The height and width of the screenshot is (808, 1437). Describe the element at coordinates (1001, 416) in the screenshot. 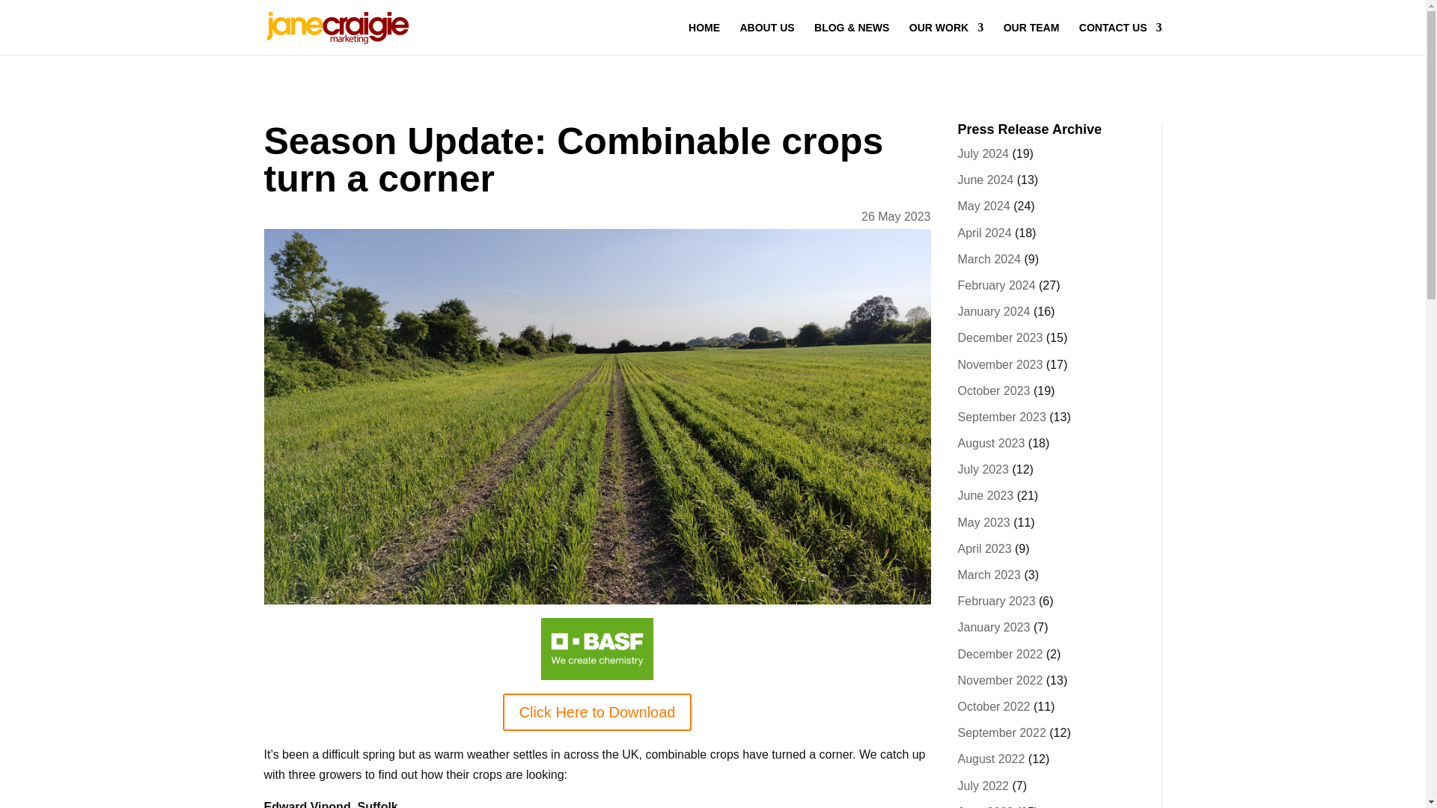

I see `September 2023` at that location.